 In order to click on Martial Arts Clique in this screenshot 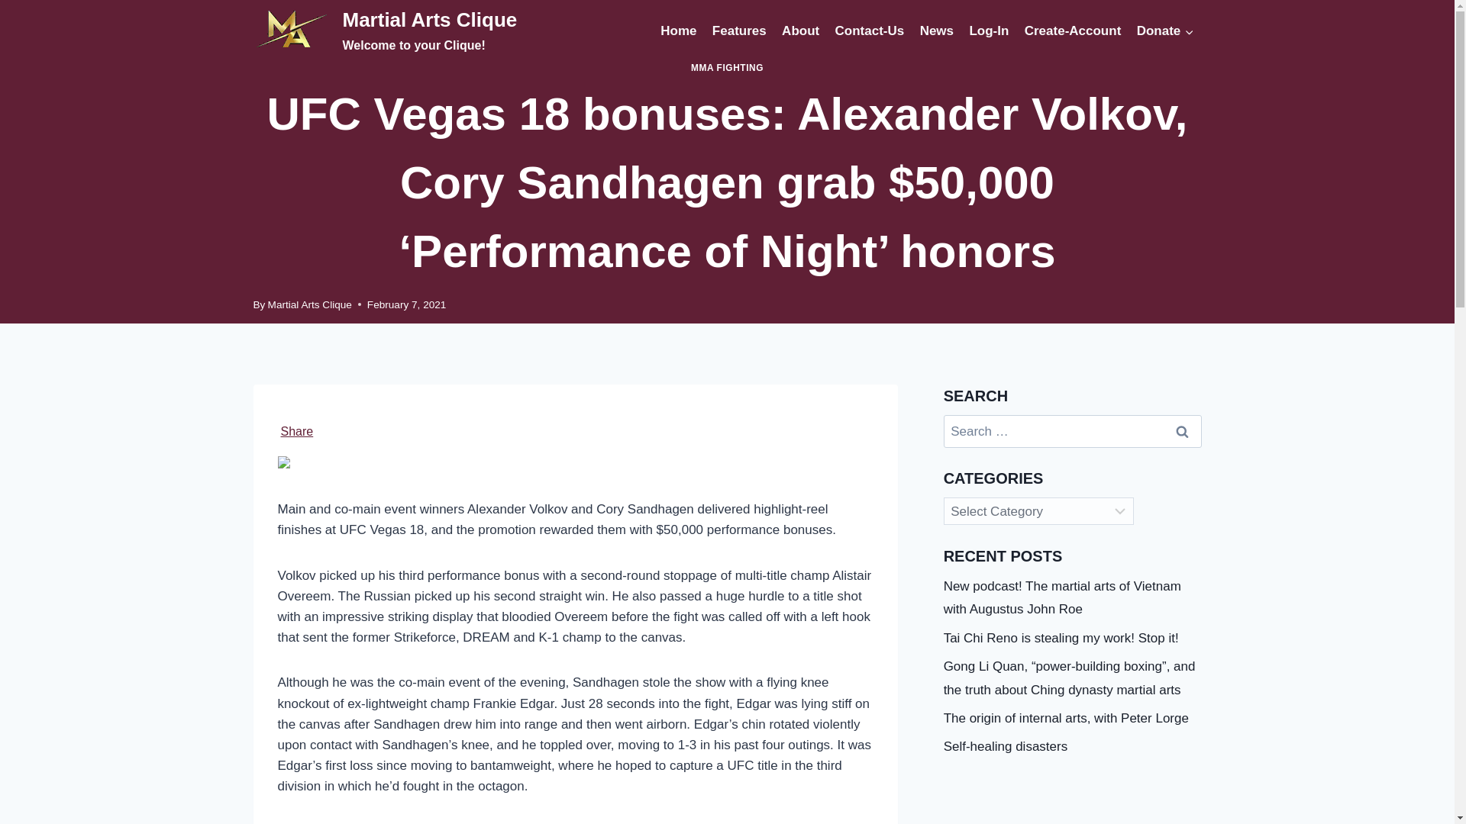, I will do `click(1073, 31)`.